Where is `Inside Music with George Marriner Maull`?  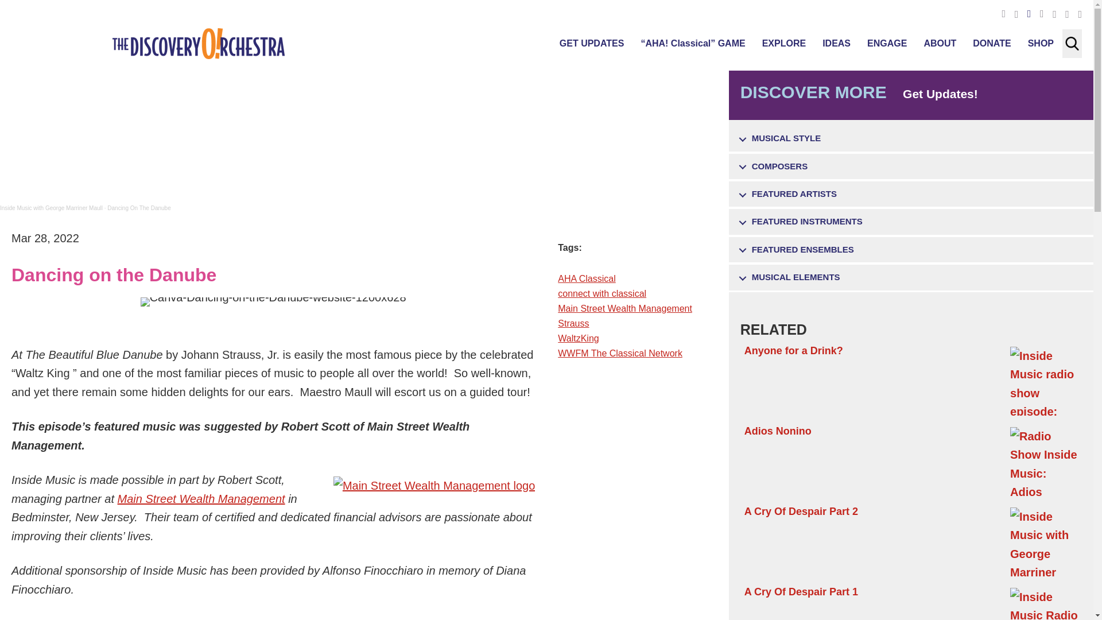 Inside Music with George Marriner Maull is located at coordinates (51, 208).